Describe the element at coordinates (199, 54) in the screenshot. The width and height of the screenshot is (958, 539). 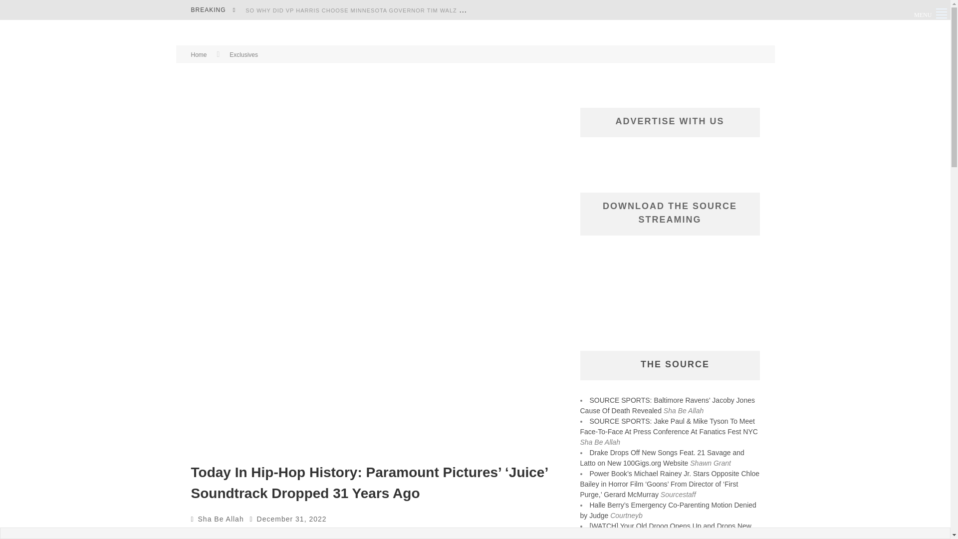
I see `Home` at that location.